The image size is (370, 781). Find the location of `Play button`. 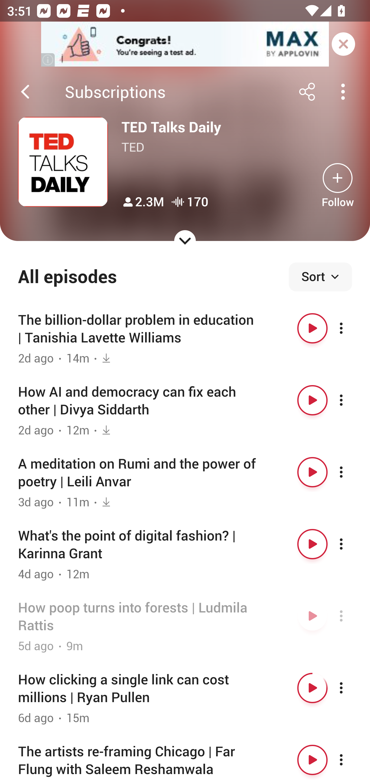

Play button is located at coordinates (312, 544).